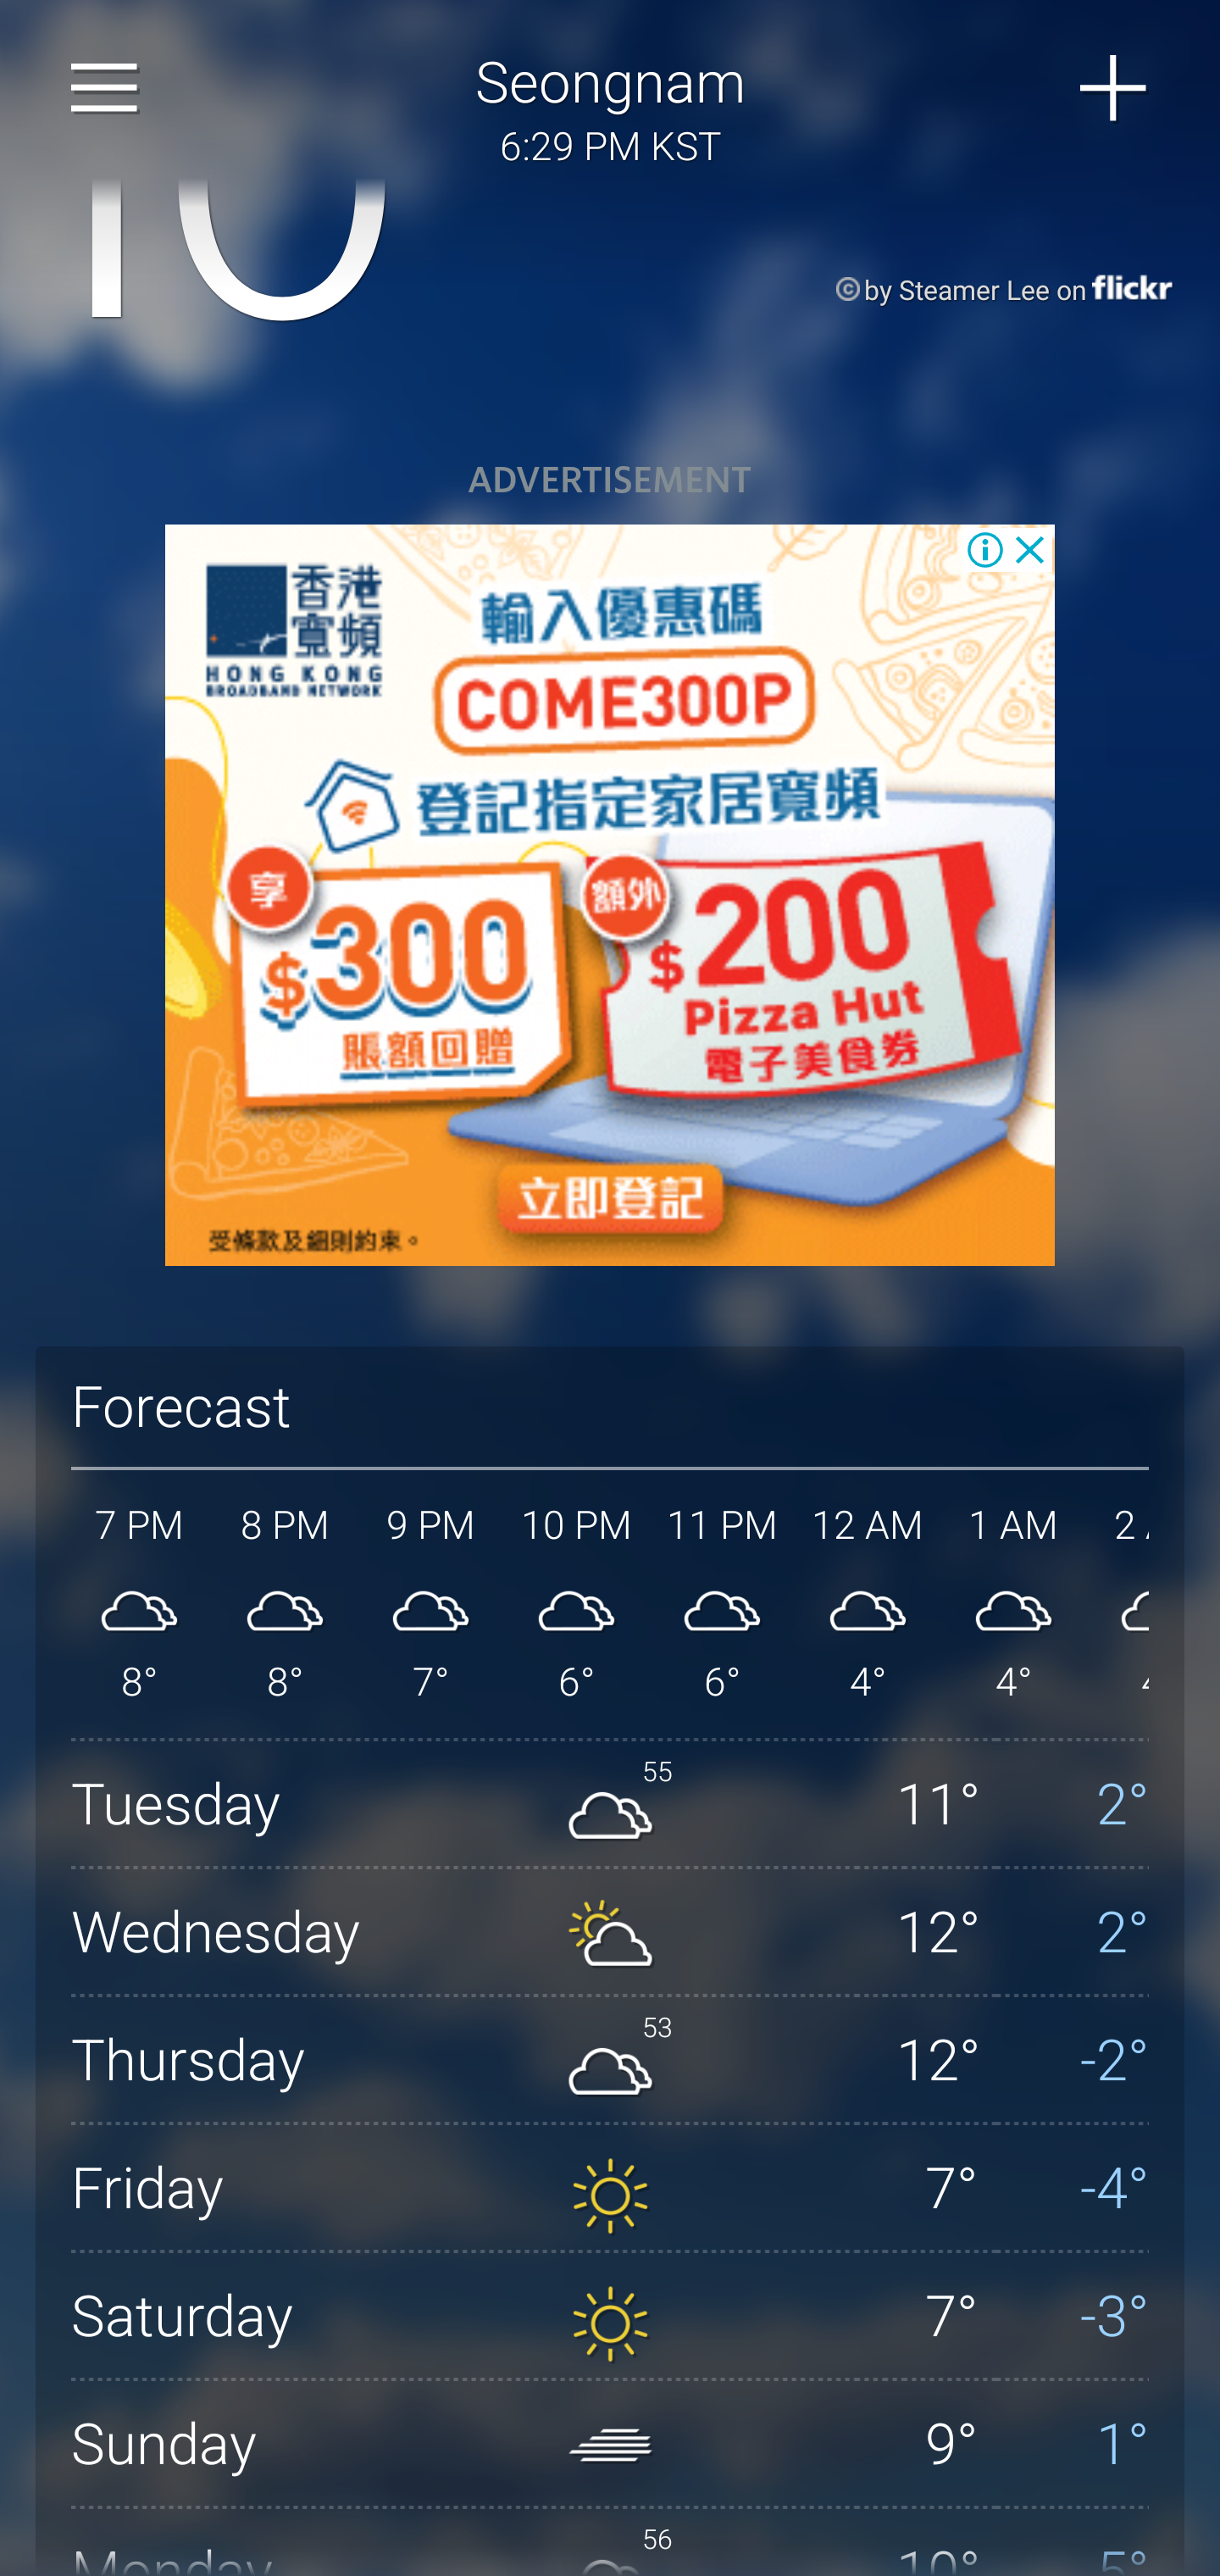  Describe the element at coordinates (105, 88) in the screenshot. I see `Sidebar` at that location.